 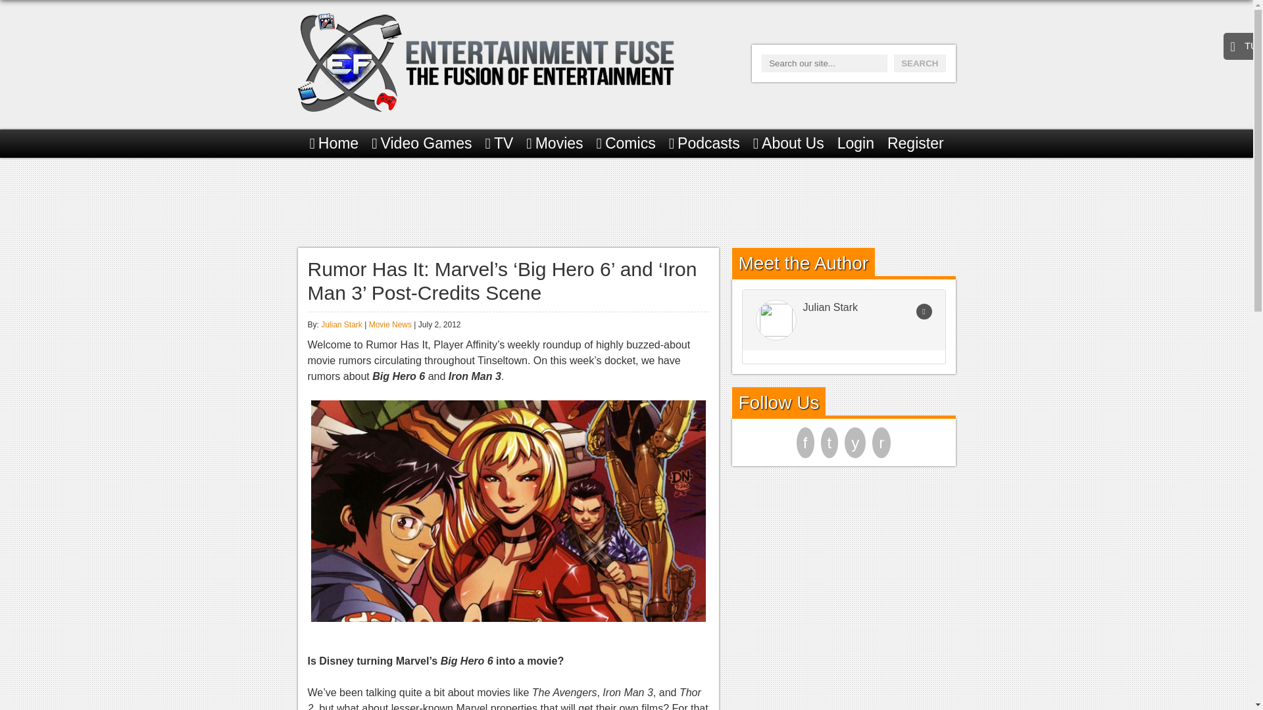 I want to click on Advertisement, so click(x=626, y=200).